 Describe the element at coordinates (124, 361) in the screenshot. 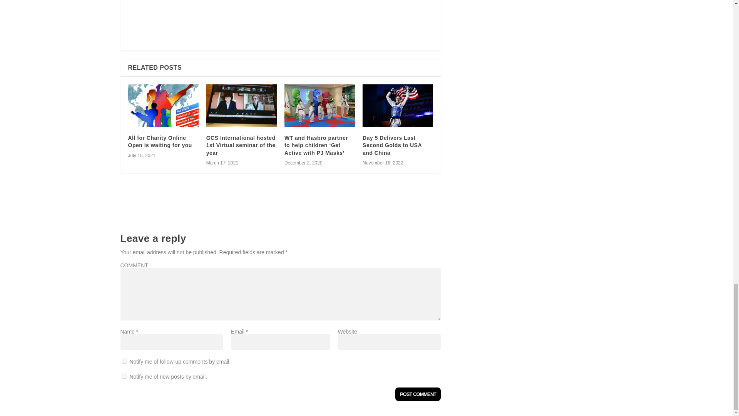

I see `subscribe` at that location.